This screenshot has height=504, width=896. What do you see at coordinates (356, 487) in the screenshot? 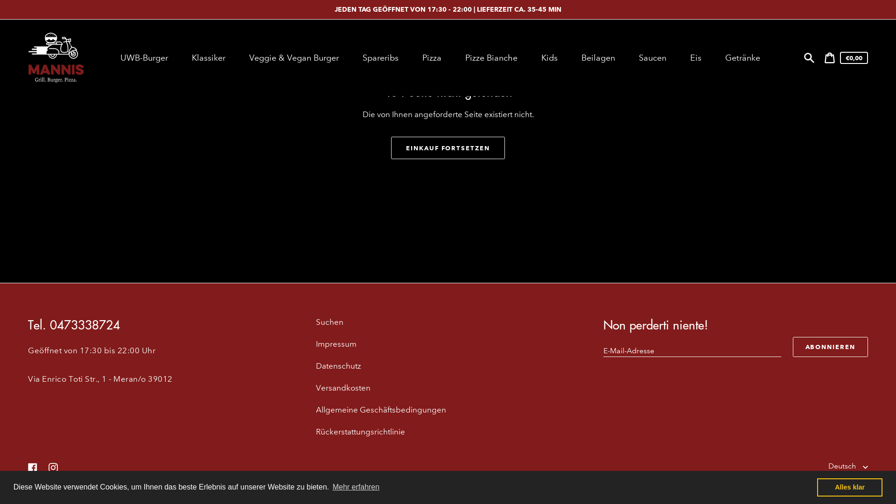
I see `Mehr erfahren` at bounding box center [356, 487].